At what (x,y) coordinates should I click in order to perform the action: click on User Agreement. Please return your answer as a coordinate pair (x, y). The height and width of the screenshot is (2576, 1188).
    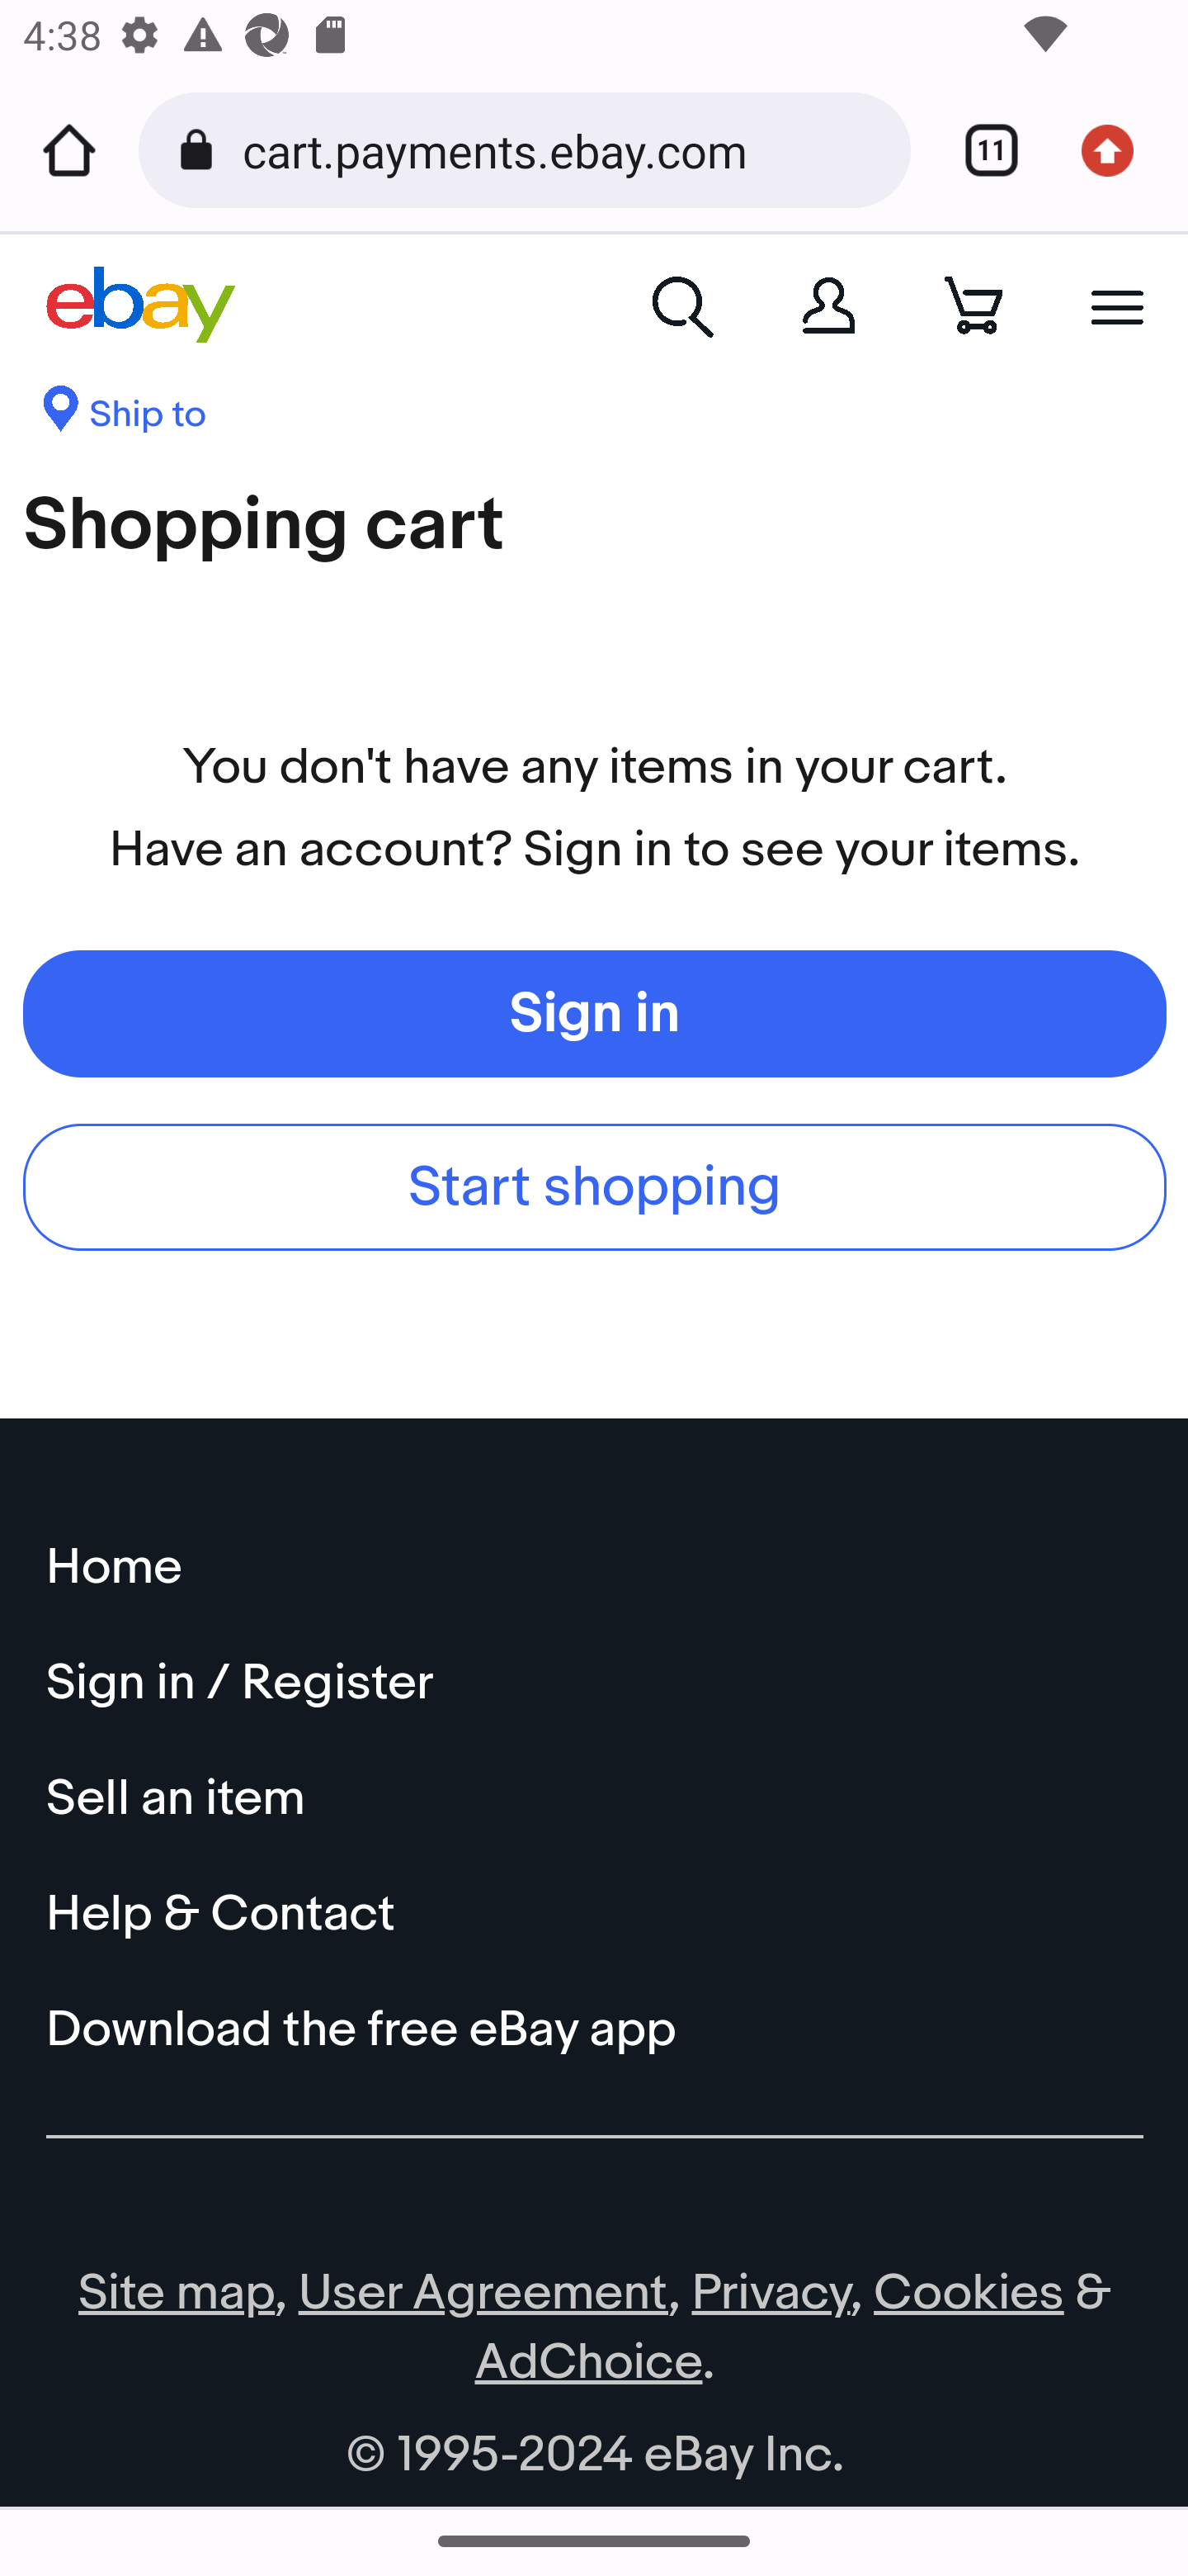
    Looking at the image, I should click on (483, 2294).